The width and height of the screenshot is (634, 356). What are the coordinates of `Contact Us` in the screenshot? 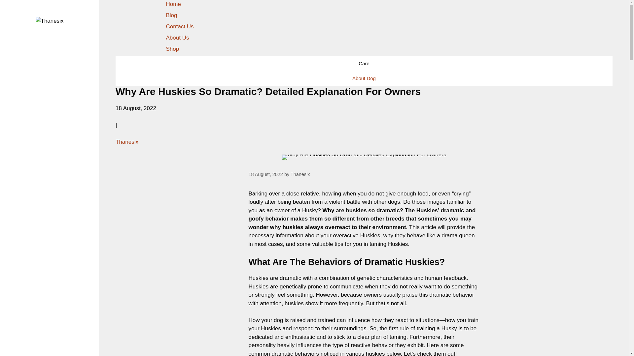 It's located at (179, 26).